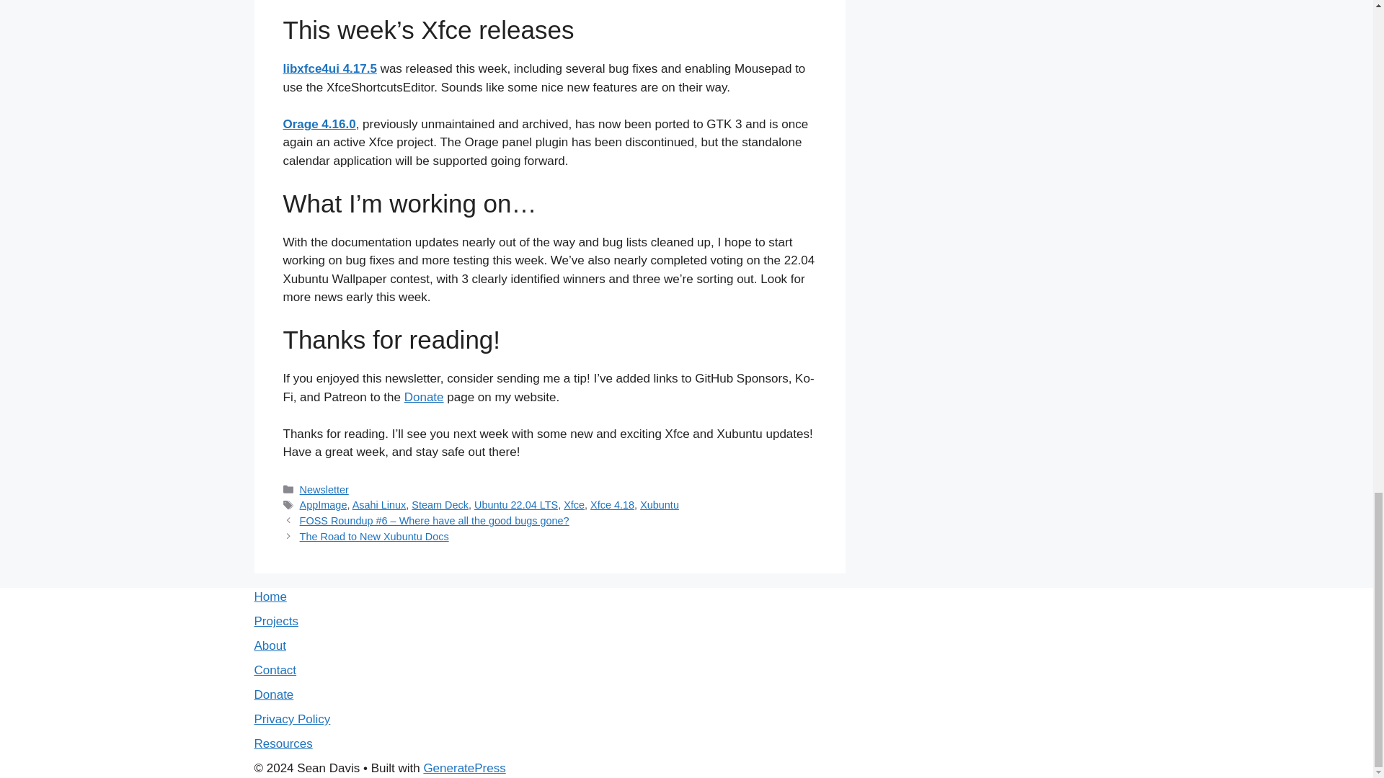  I want to click on Steam Deck, so click(440, 504).